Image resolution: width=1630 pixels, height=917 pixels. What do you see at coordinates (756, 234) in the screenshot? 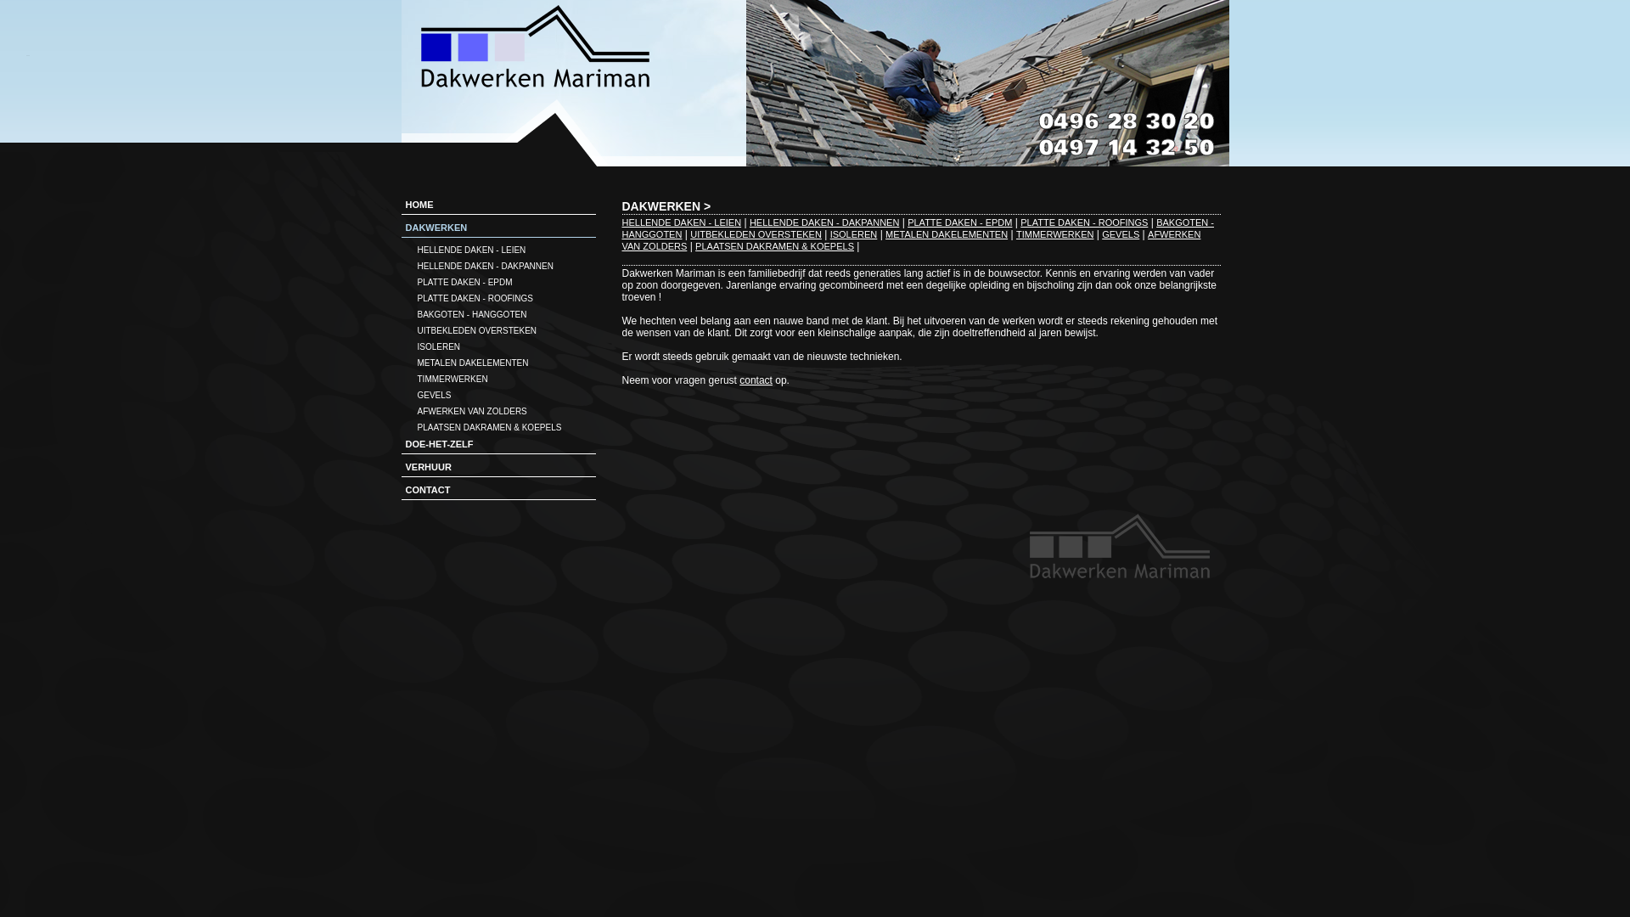
I see `UITBEKLEDEN OVERSTEKEN` at bounding box center [756, 234].